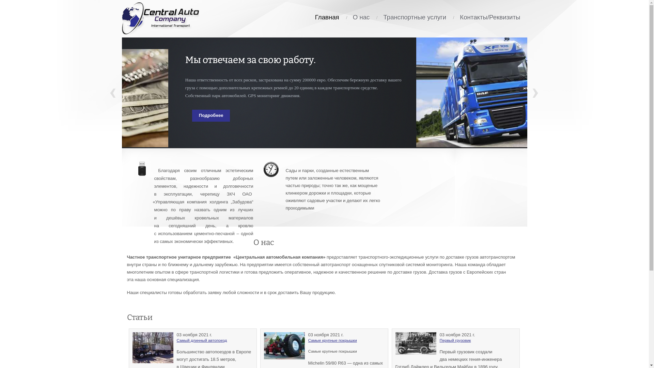 The image size is (654, 368). Describe the element at coordinates (535, 93) in the screenshot. I see `Next` at that location.